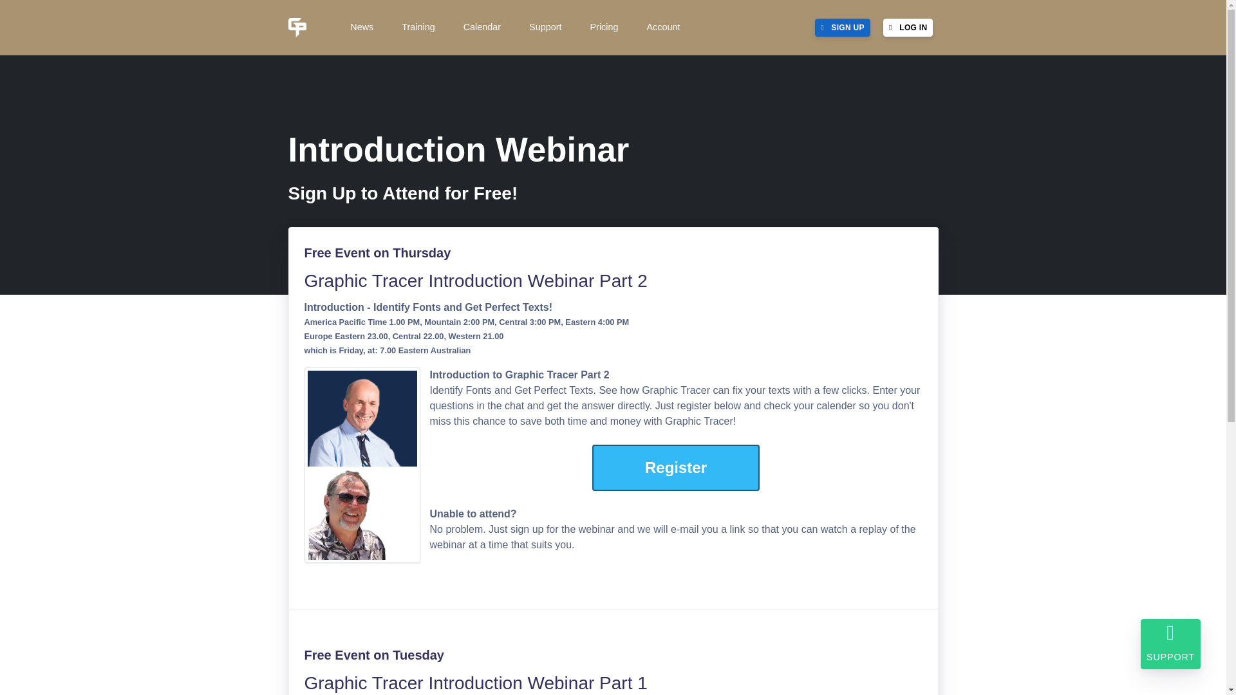 The height and width of the screenshot is (695, 1236). I want to click on LOG IN, so click(908, 28).